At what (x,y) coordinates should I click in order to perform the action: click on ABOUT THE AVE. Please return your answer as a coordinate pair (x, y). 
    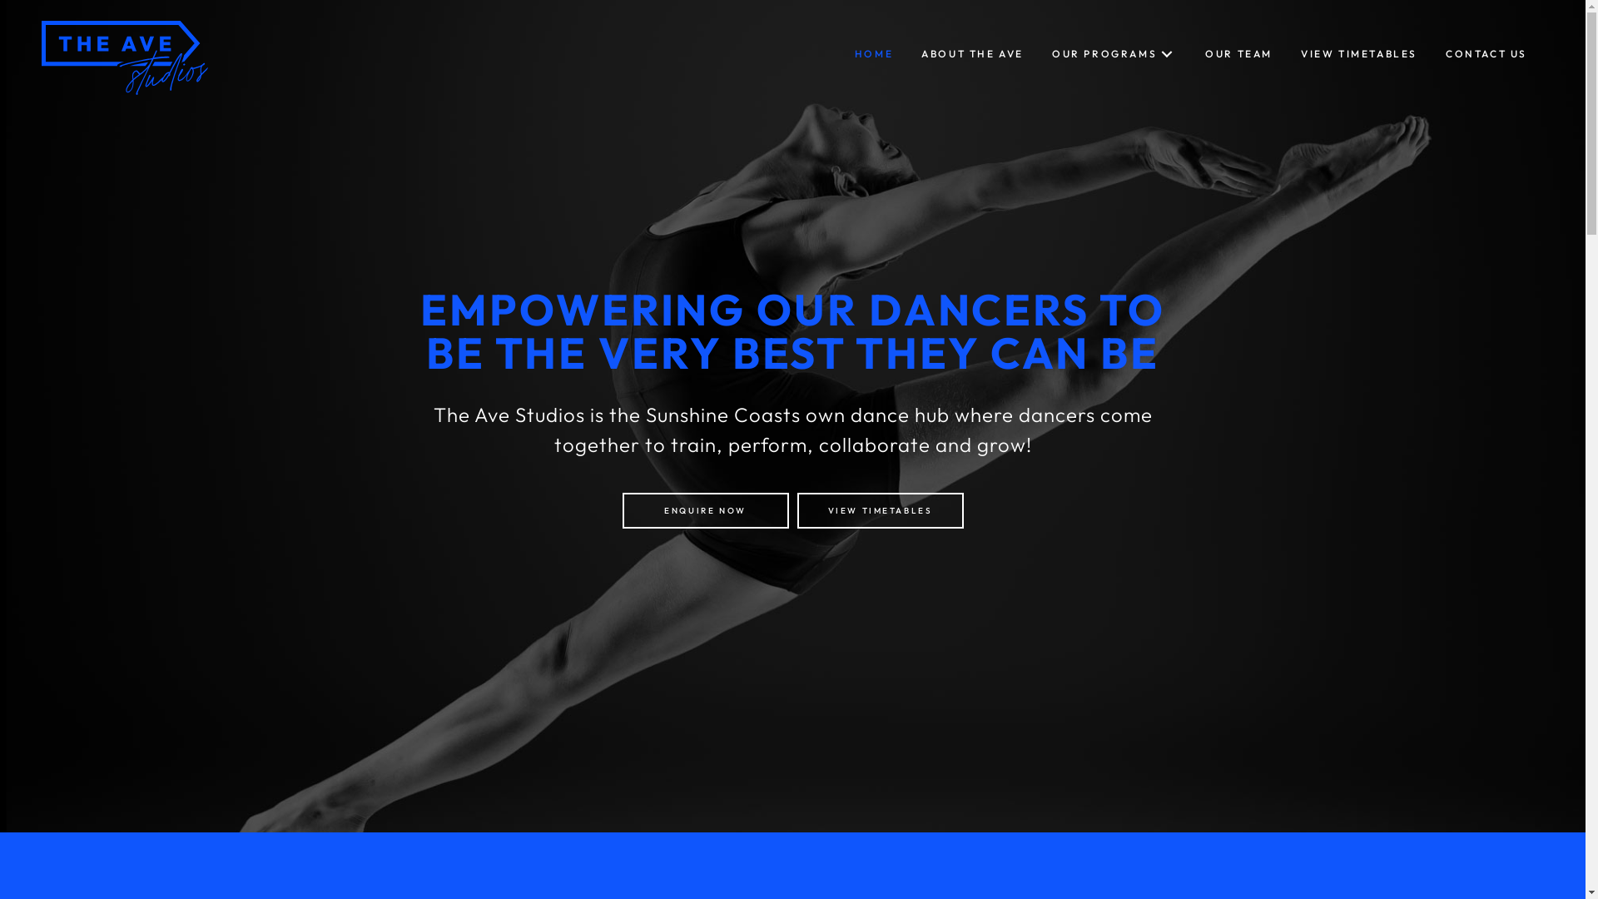
    Looking at the image, I should click on (972, 54).